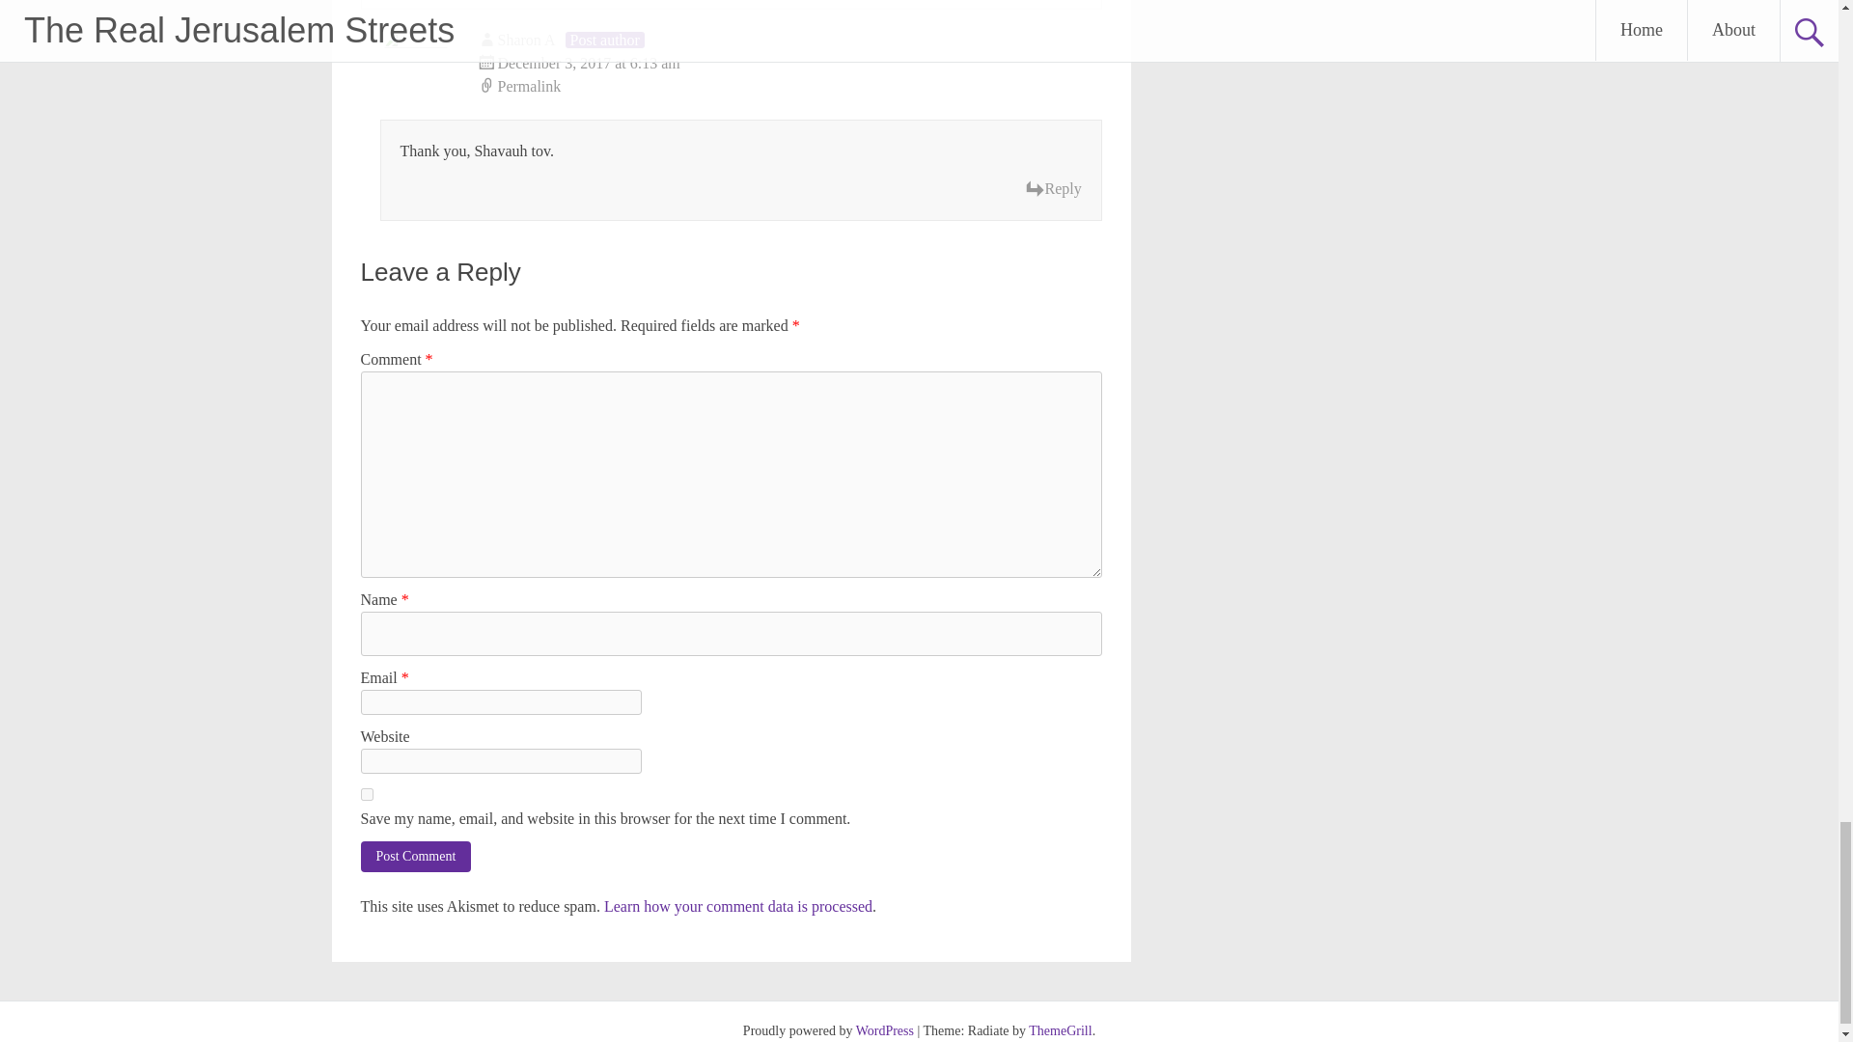 This screenshot has height=1042, width=1853. What do you see at coordinates (417, 856) in the screenshot?
I see `Post Comment` at bounding box center [417, 856].